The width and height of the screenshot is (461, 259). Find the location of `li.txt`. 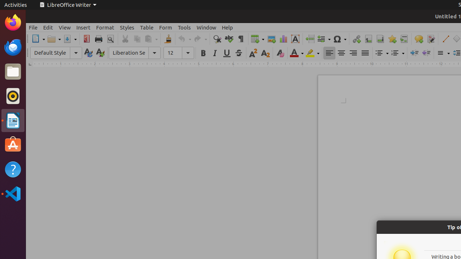

li.txt is located at coordinates (93, 32).